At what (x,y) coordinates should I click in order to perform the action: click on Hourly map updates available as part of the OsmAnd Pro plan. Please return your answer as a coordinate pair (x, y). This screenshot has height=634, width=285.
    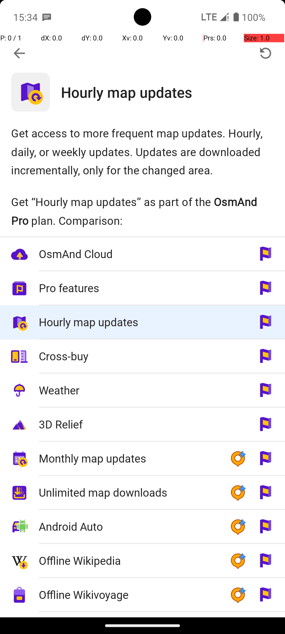
    Looking at the image, I should click on (142, 322).